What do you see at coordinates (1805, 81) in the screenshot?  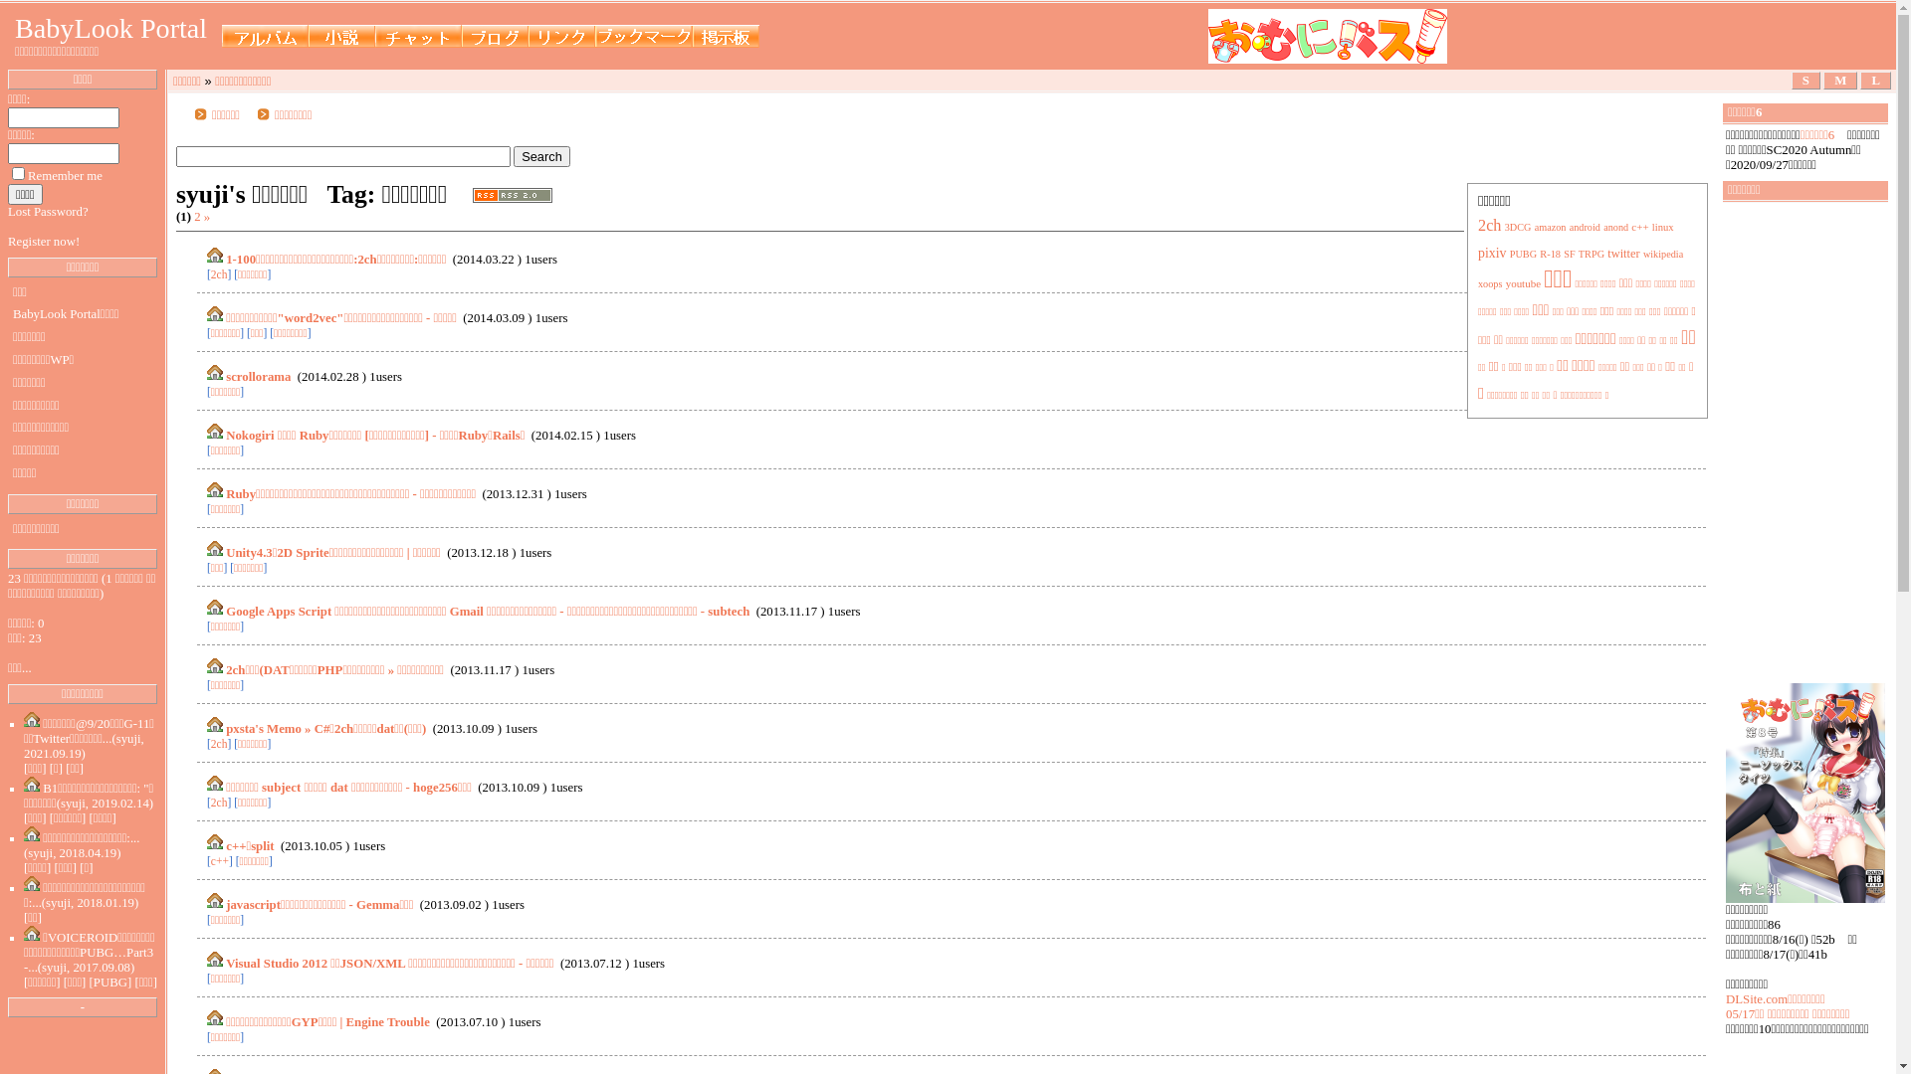 I see `S` at bounding box center [1805, 81].